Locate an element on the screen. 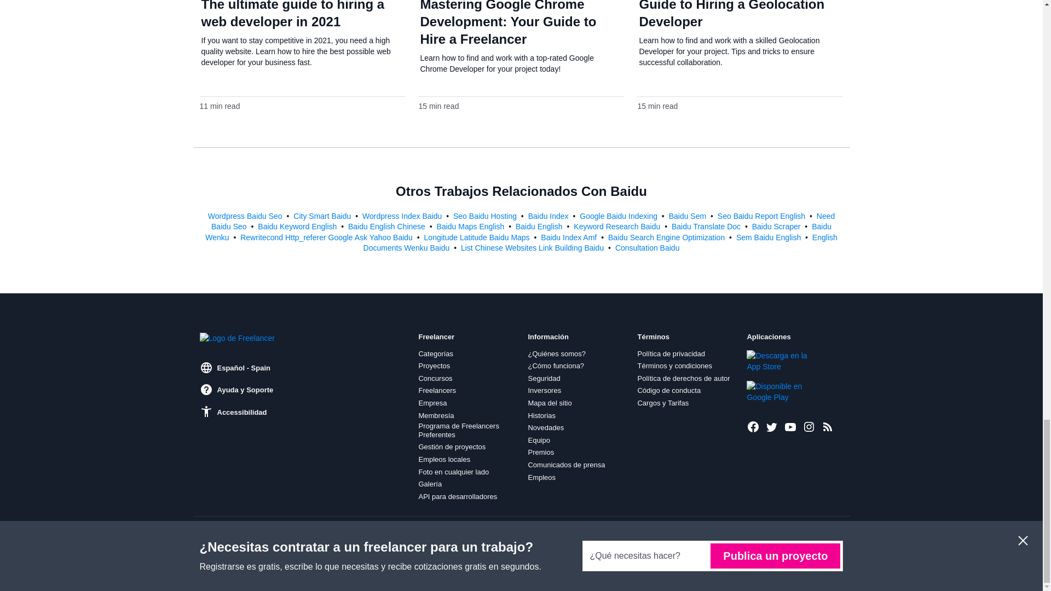  Wordpress Baidu Seo is located at coordinates (246, 216).